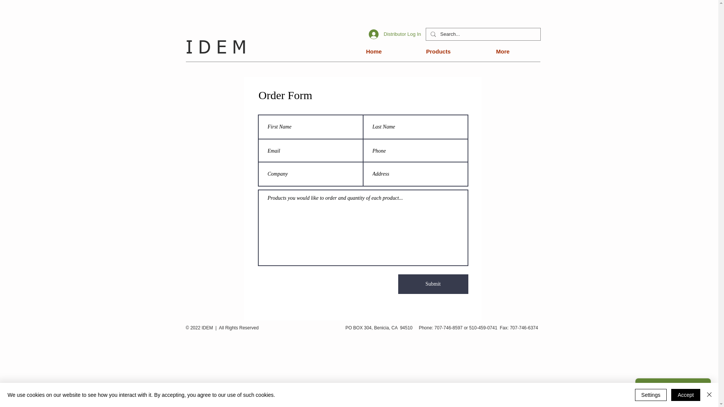 Image resolution: width=724 pixels, height=407 pixels. Describe the element at coordinates (686, 395) in the screenshot. I see `Accept` at that location.